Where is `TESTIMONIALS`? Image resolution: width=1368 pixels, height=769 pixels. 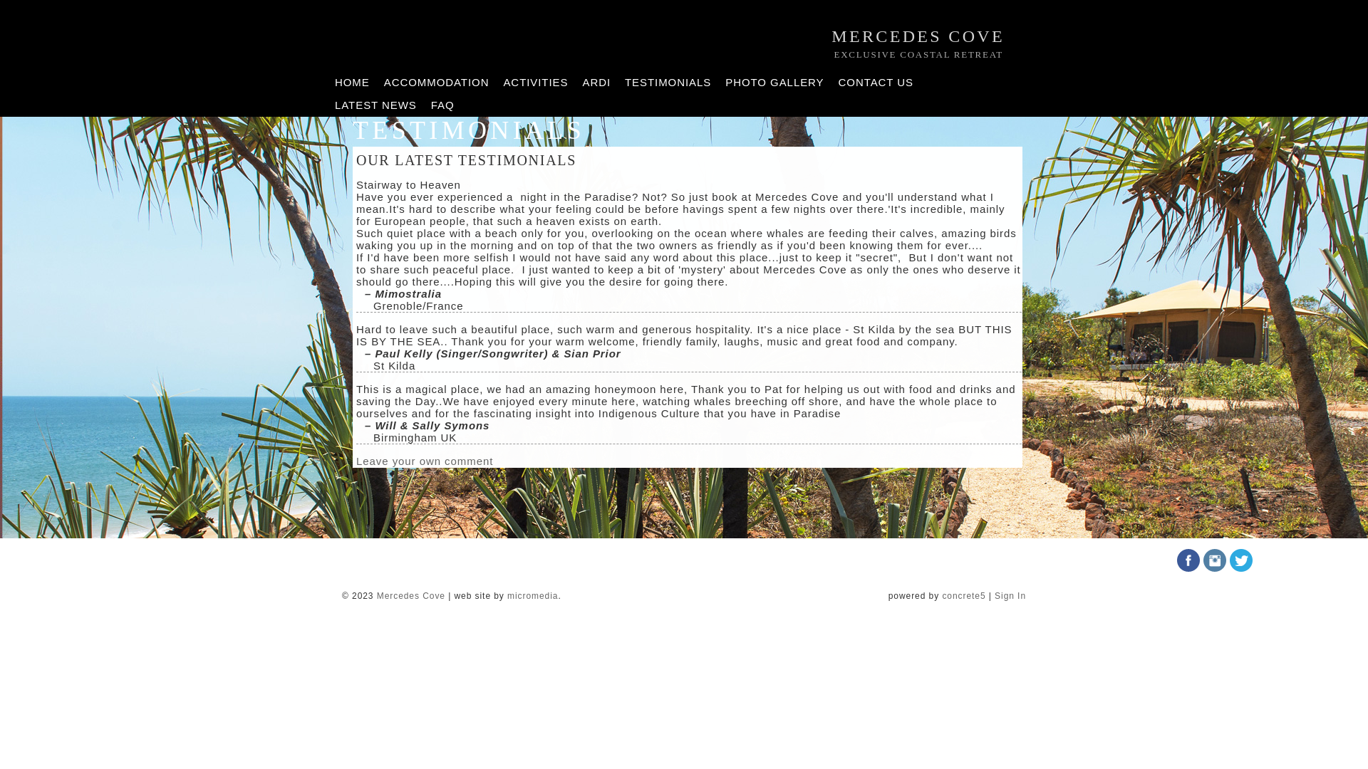
TESTIMONIALS is located at coordinates (668, 83).